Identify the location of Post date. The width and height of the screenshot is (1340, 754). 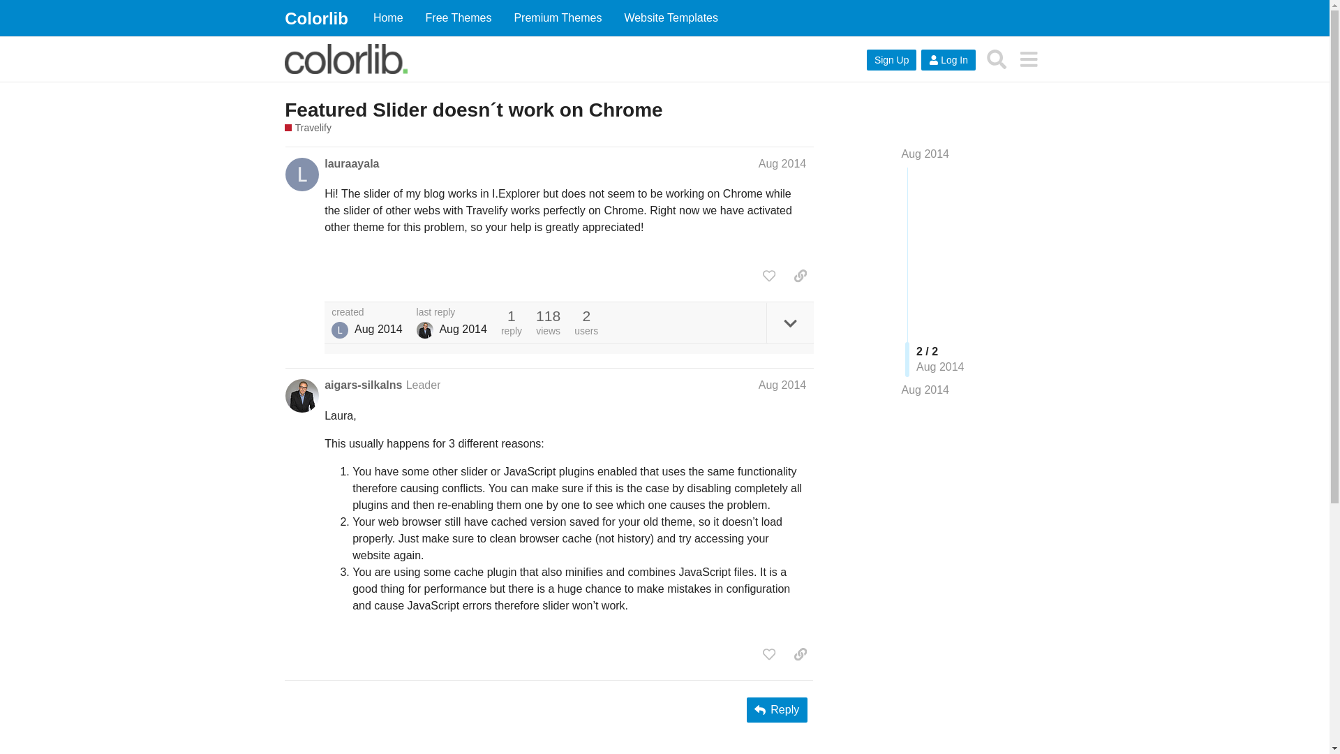
(782, 385).